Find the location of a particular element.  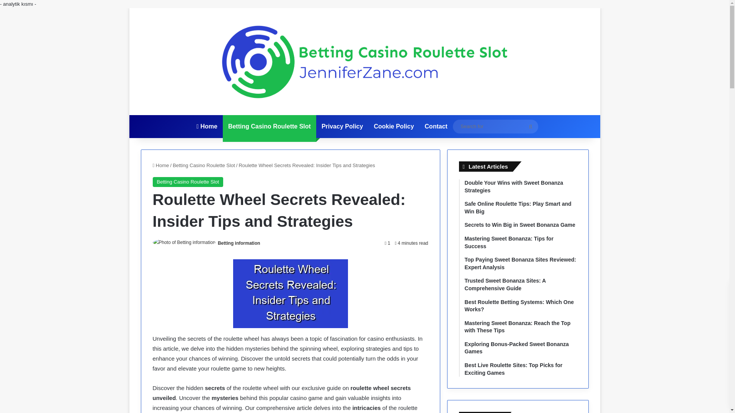

Home is located at coordinates (207, 126).